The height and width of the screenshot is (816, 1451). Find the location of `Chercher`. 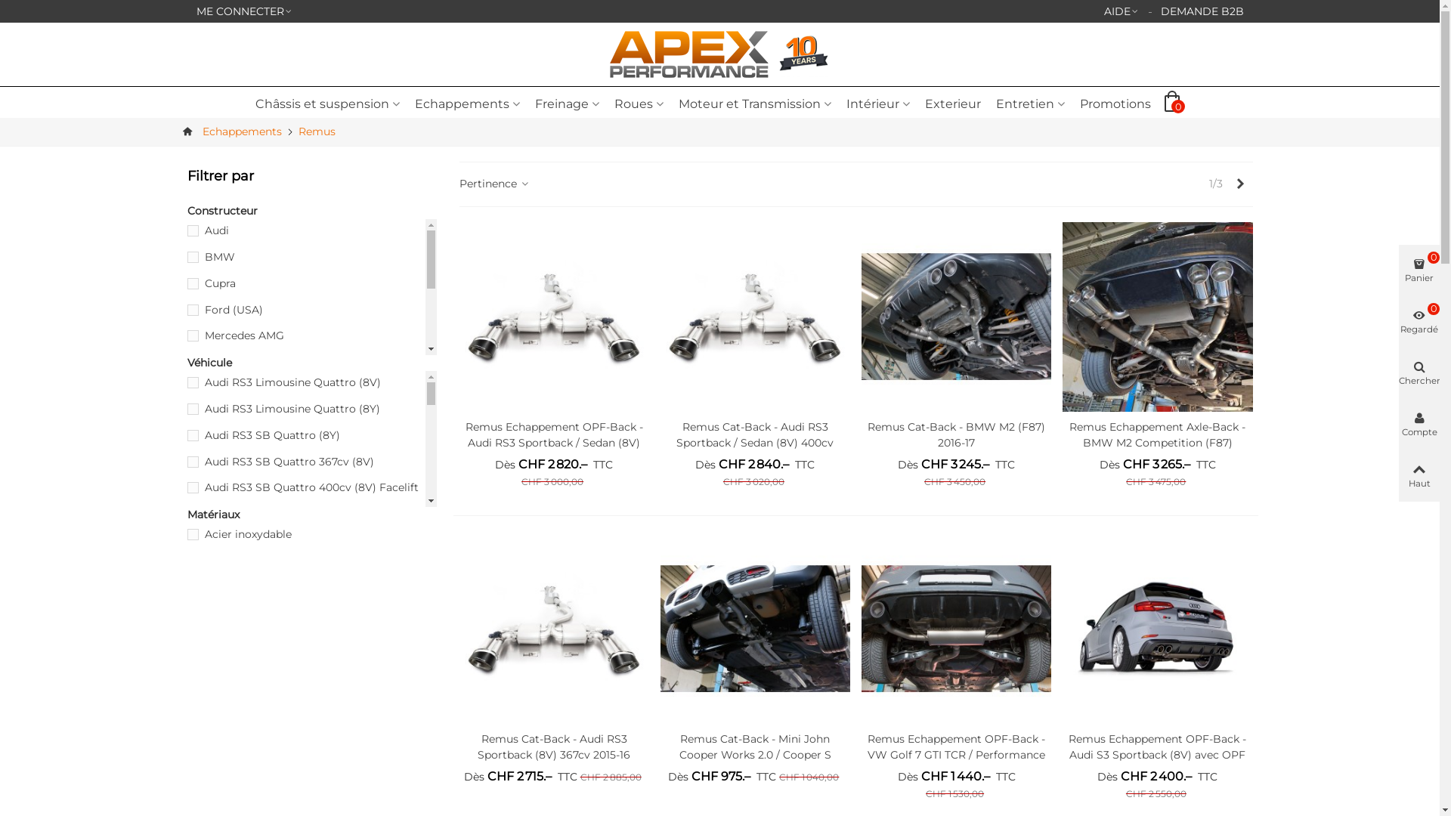

Chercher is located at coordinates (1419, 373).